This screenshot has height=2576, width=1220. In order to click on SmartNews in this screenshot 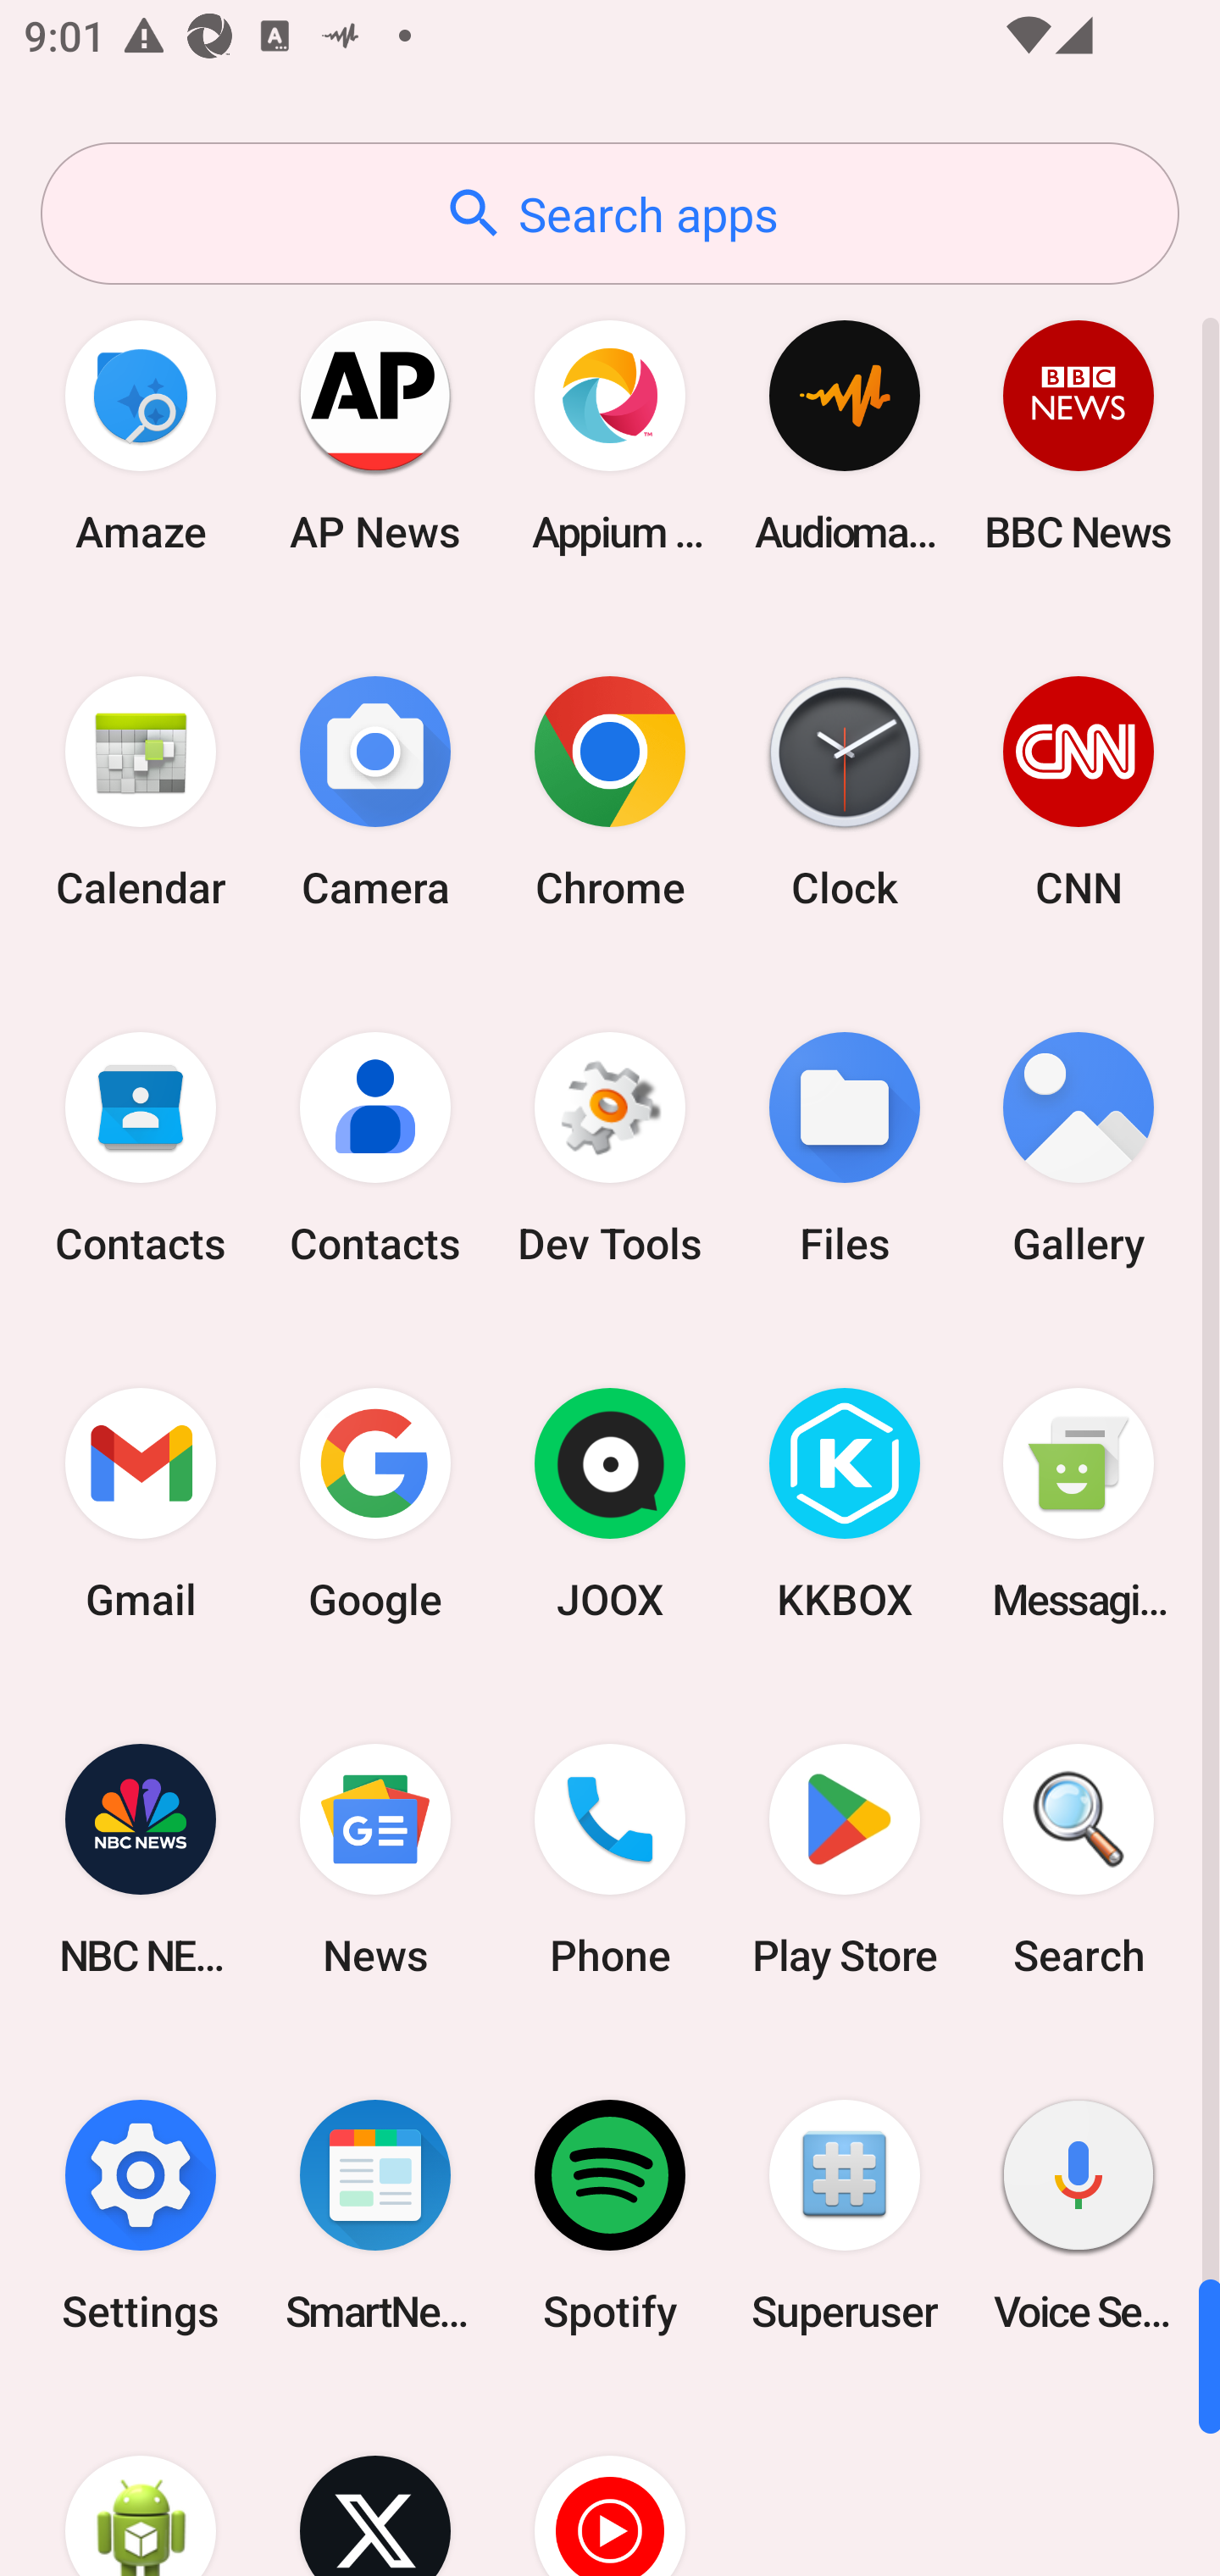, I will do `click(375, 2215)`.